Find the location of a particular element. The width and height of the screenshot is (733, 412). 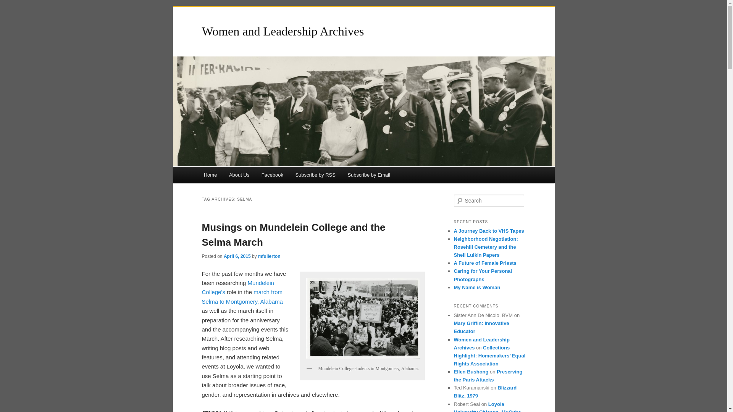

Home is located at coordinates (210, 175).